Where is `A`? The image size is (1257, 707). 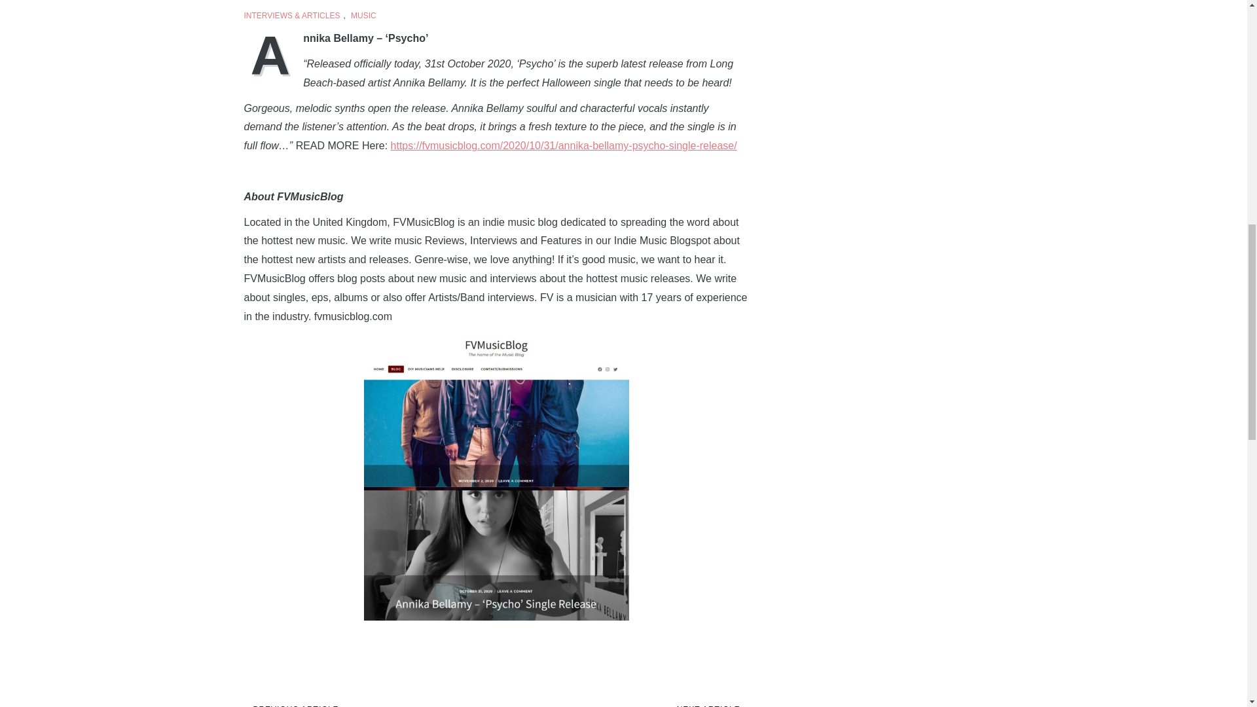 A is located at coordinates (273, 54).